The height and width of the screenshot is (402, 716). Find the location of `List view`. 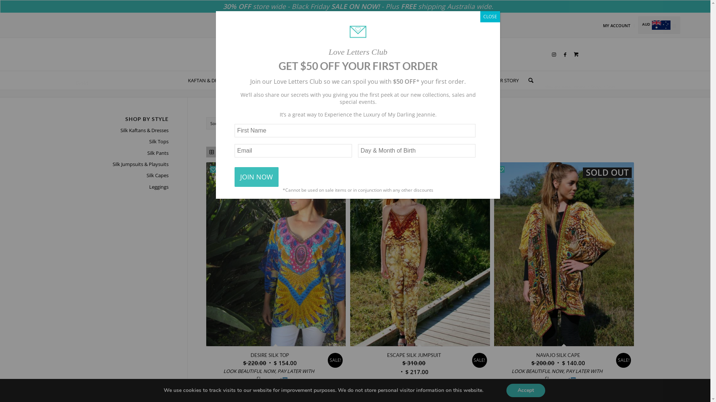

List view is located at coordinates (222, 152).